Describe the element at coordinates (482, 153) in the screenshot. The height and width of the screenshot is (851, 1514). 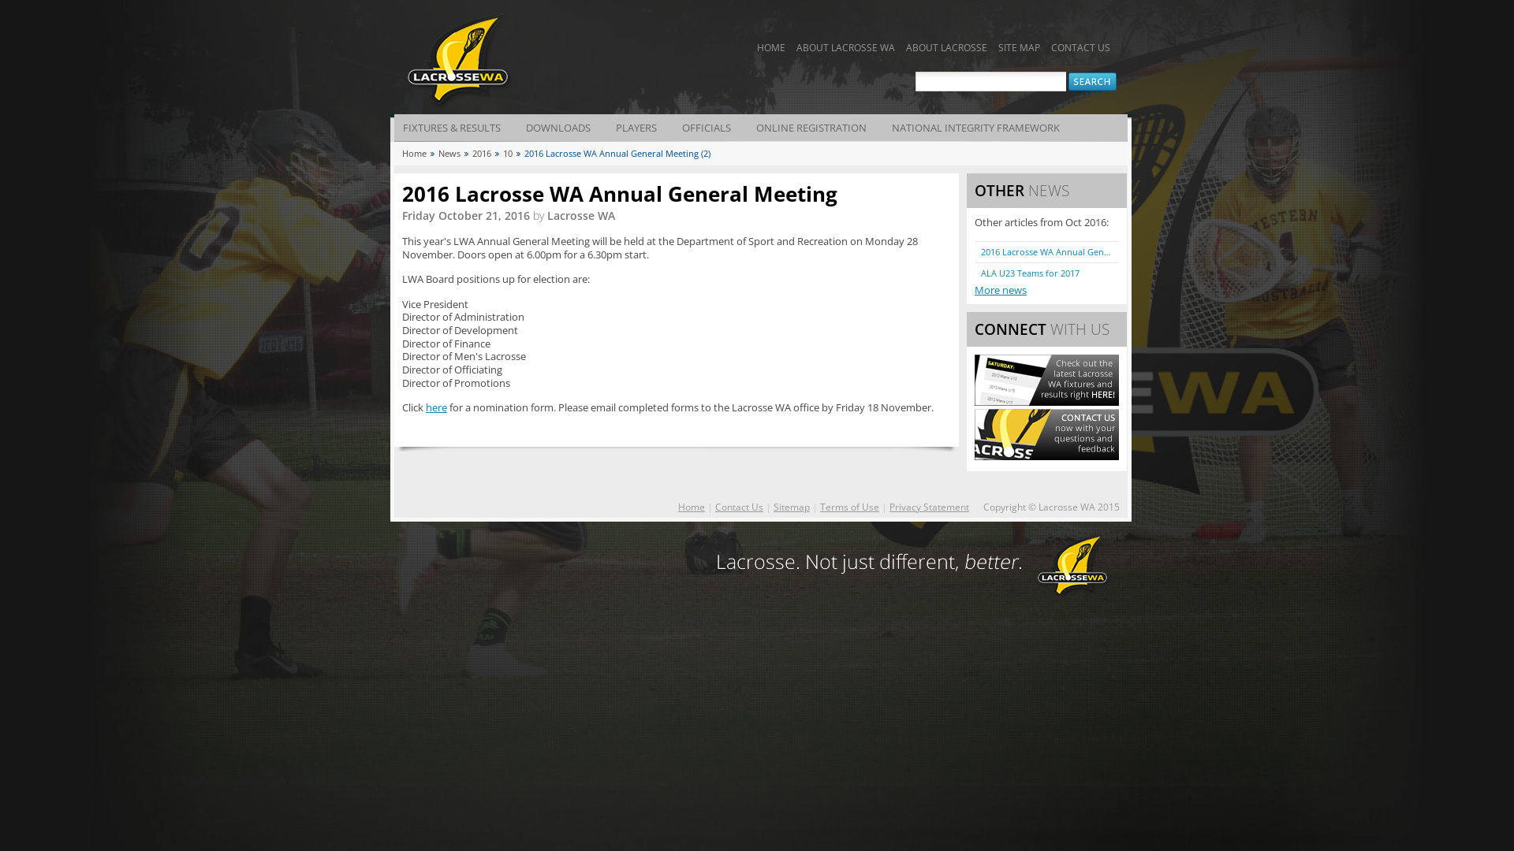
I see `2016` at that location.